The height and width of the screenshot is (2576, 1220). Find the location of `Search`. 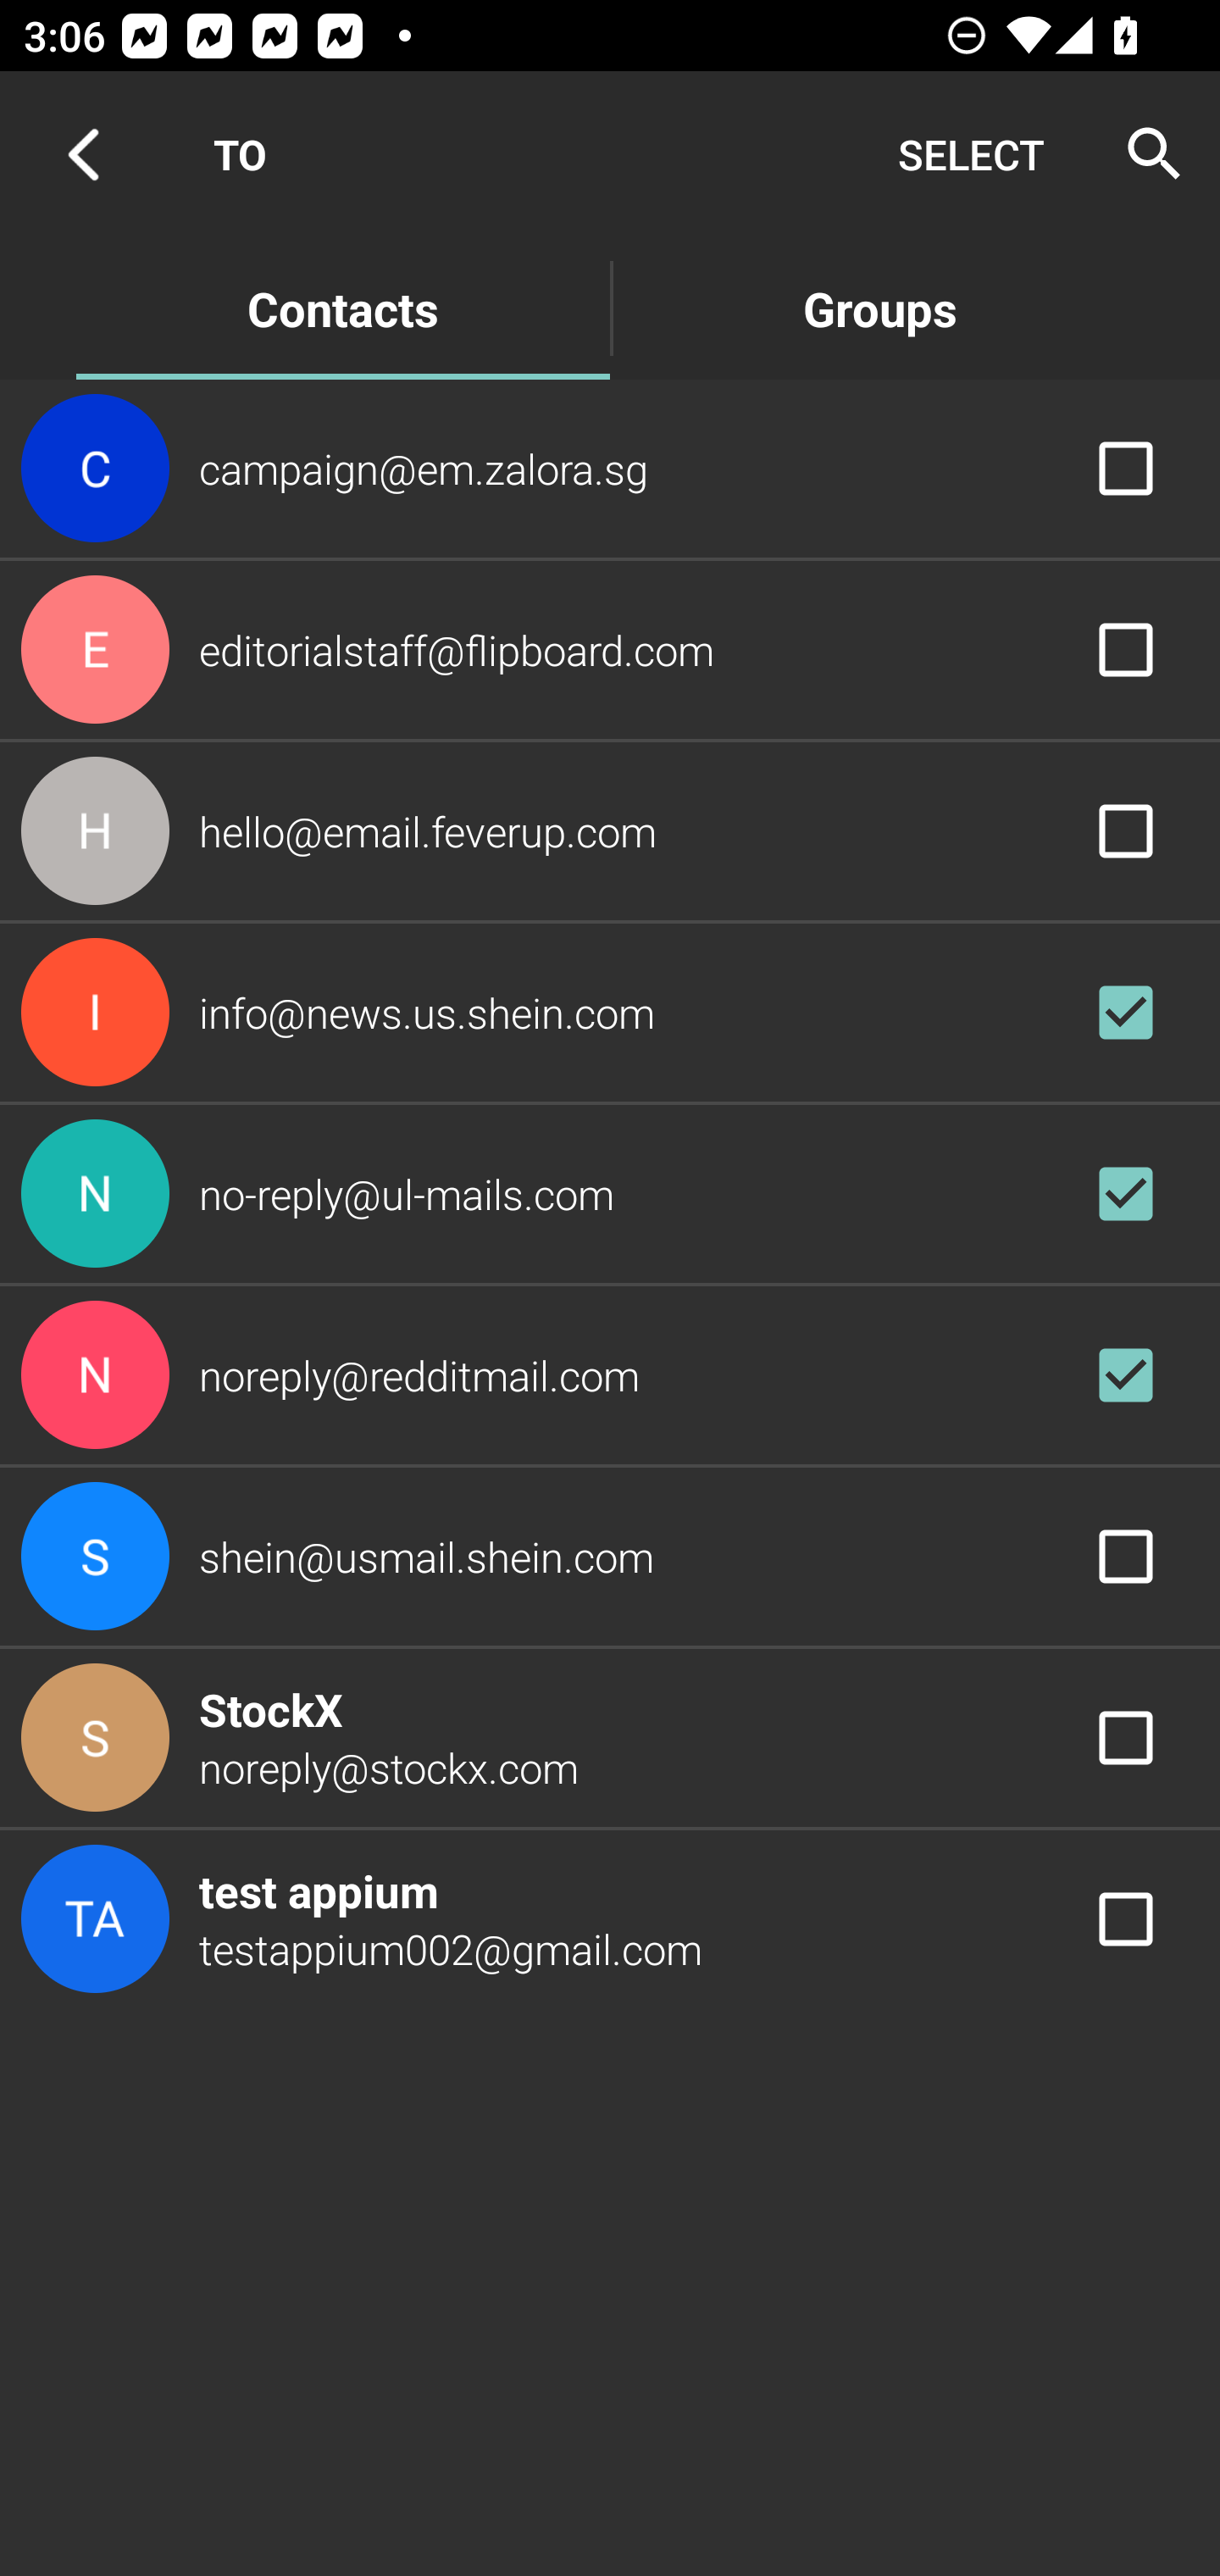

Search is located at coordinates (1144, 154).